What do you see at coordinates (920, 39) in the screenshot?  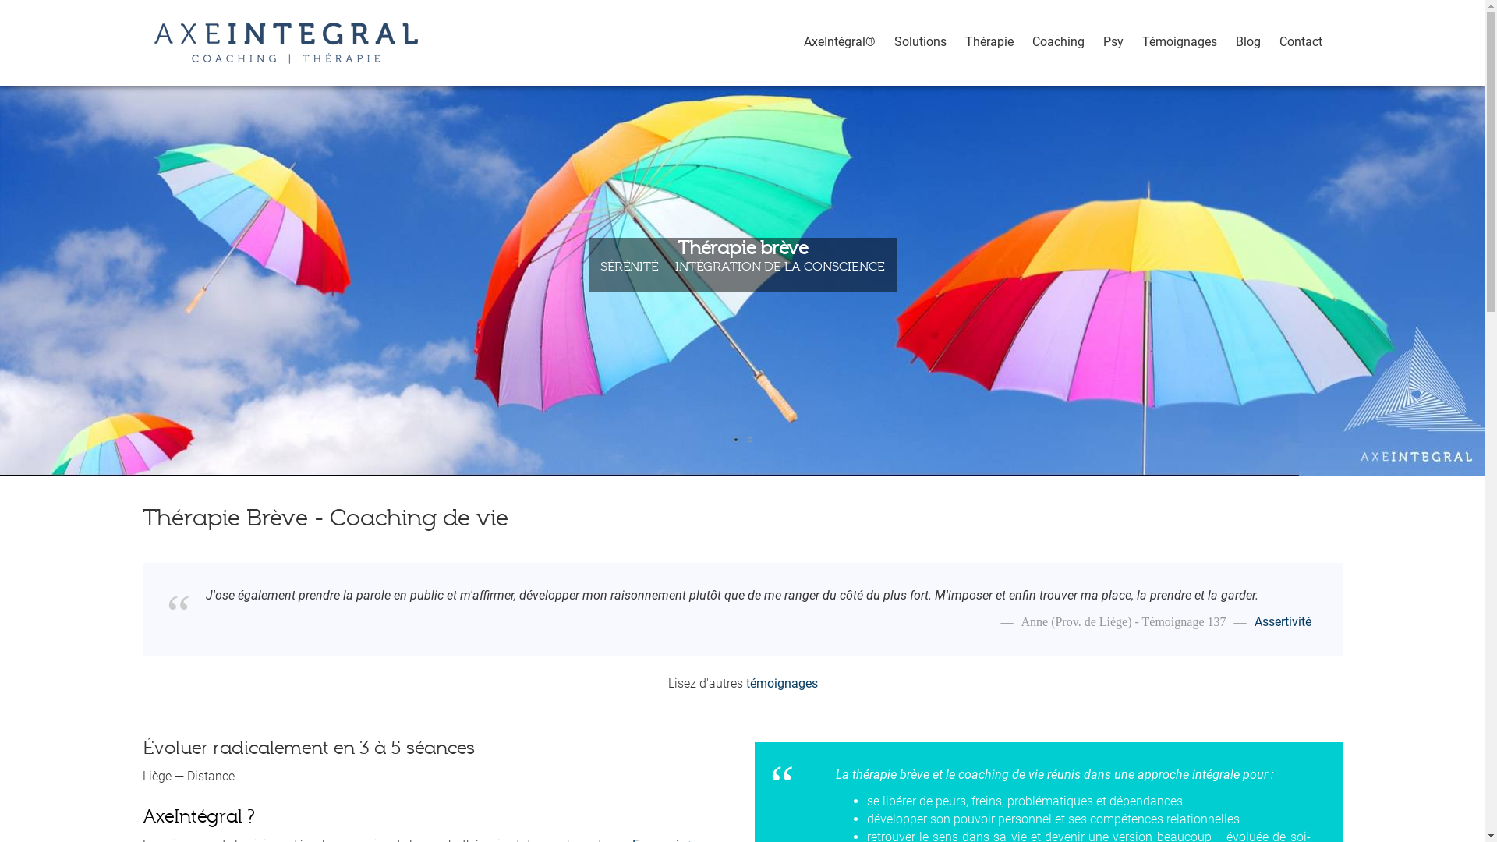 I see `Solutions` at bounding box center [920, 39].